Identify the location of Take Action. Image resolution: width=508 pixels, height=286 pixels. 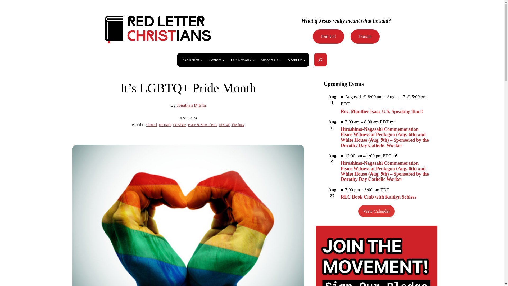
(190, 60).